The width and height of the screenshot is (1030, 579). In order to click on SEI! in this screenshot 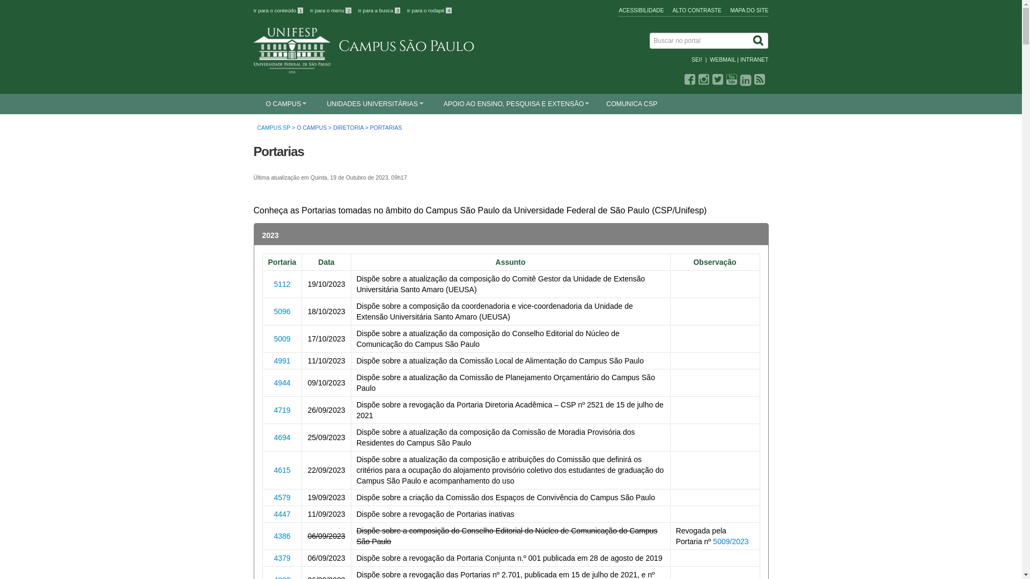, I will do `click(697, 60)`.